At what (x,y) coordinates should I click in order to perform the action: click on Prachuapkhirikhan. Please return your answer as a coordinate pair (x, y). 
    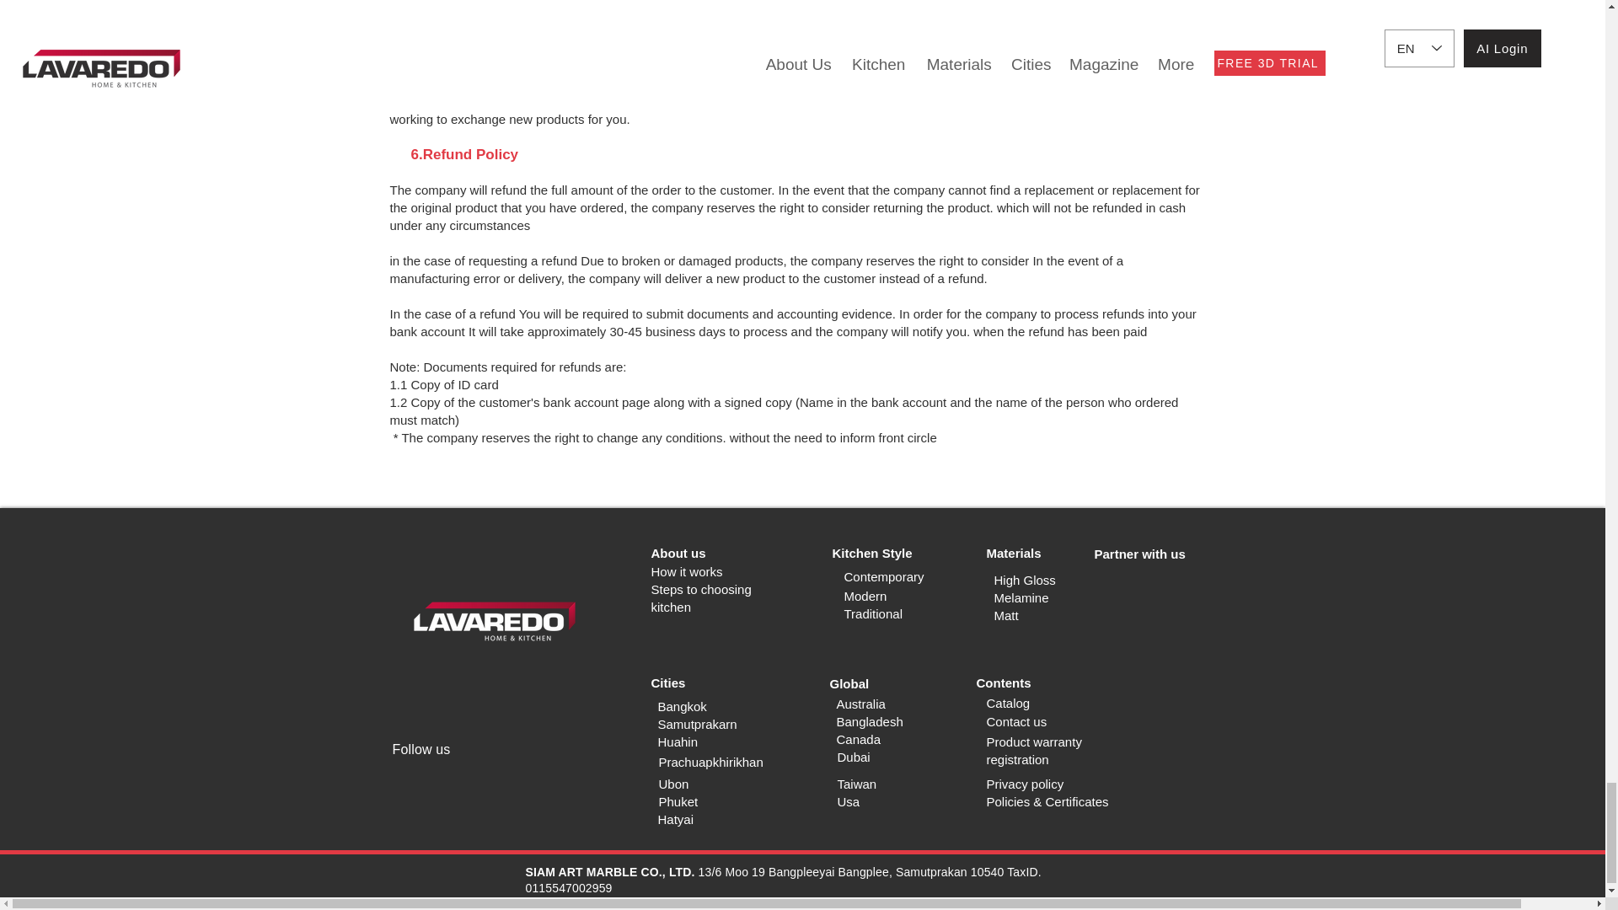
    Looking at the image, I should click on (711, 762).